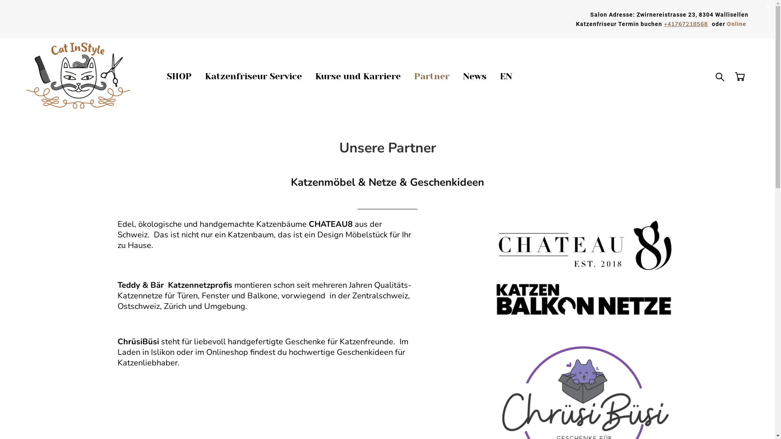 The image size is (781, 439). What do you see at coordinates (358, 76) in the screenshot?
I see `Kurse und Karriere` at bounding box center [358, 76].